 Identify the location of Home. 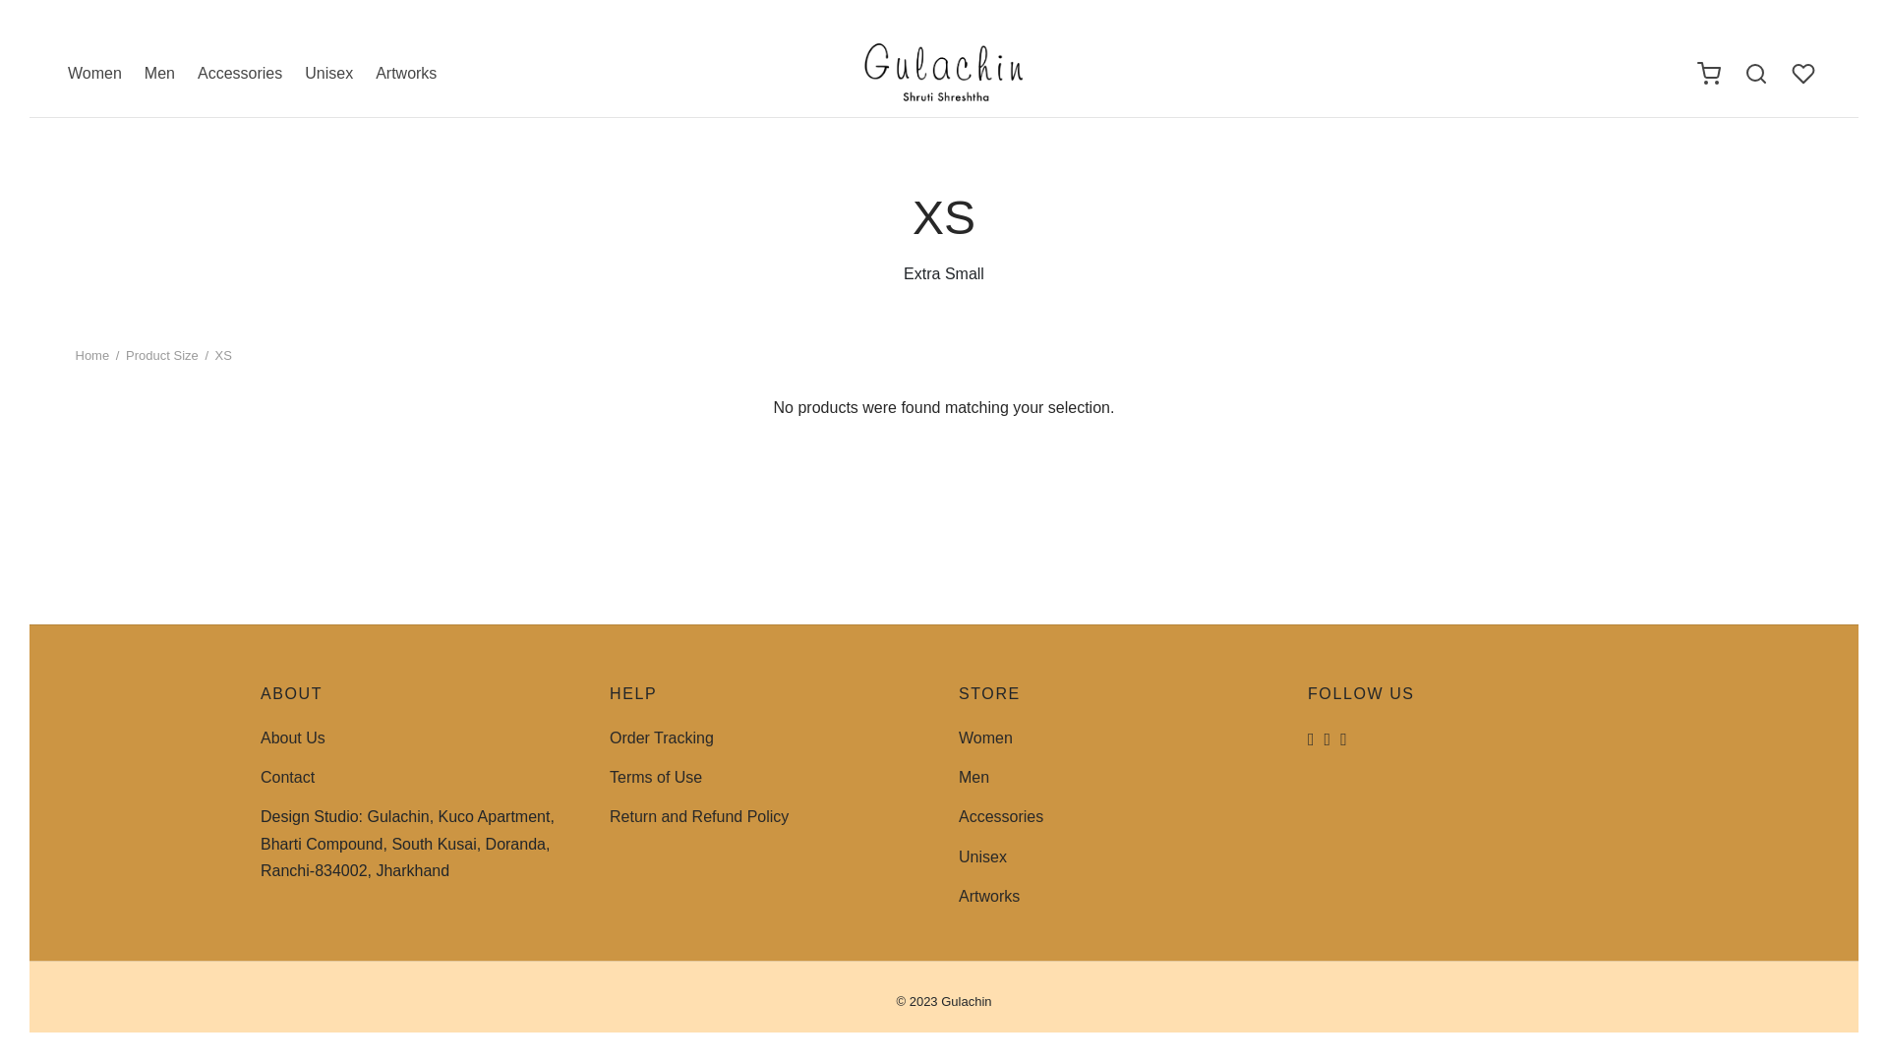
(92, 356).